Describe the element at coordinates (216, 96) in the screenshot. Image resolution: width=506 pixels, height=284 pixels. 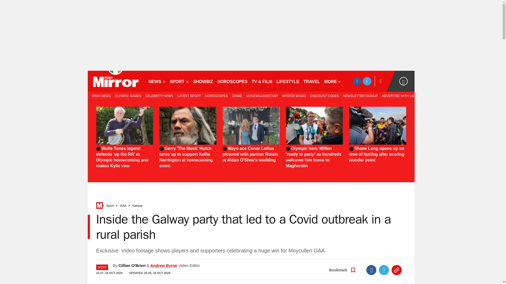
I see `HOROSCOPES` at that location.